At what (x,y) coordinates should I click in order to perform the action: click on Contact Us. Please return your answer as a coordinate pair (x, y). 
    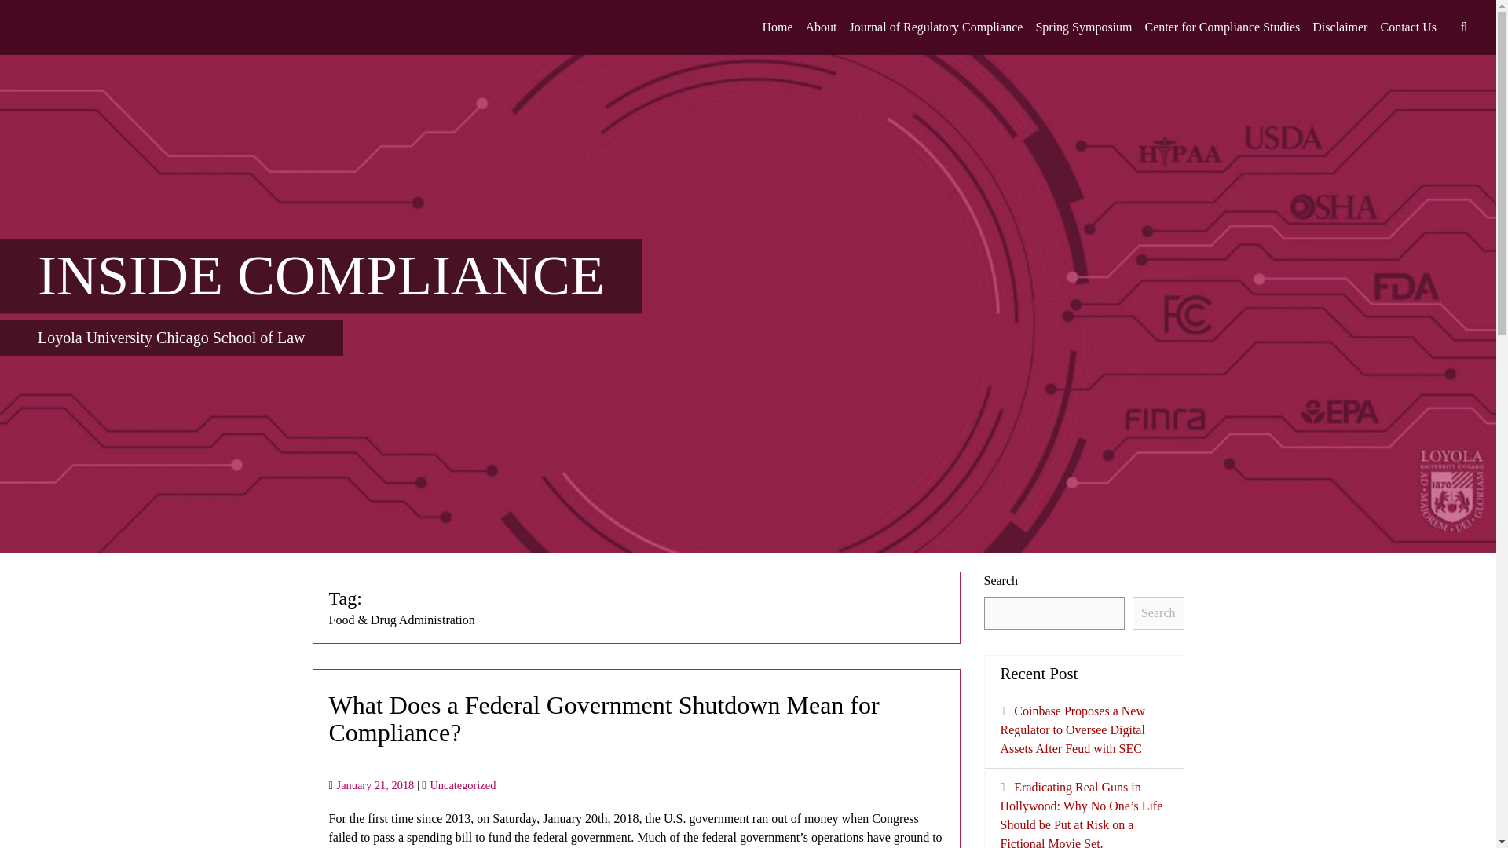
    Looking at the image, I should click on (1407, 27).